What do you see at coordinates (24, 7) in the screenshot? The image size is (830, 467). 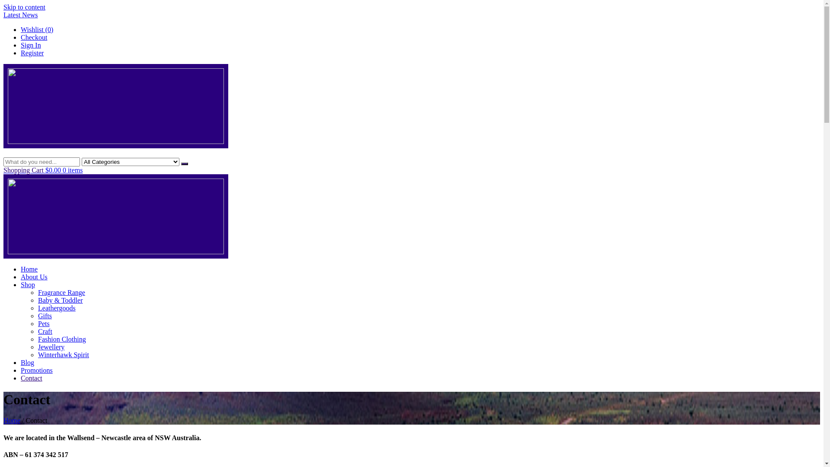 I see `Skip to content` at bounding box center [24, 7].